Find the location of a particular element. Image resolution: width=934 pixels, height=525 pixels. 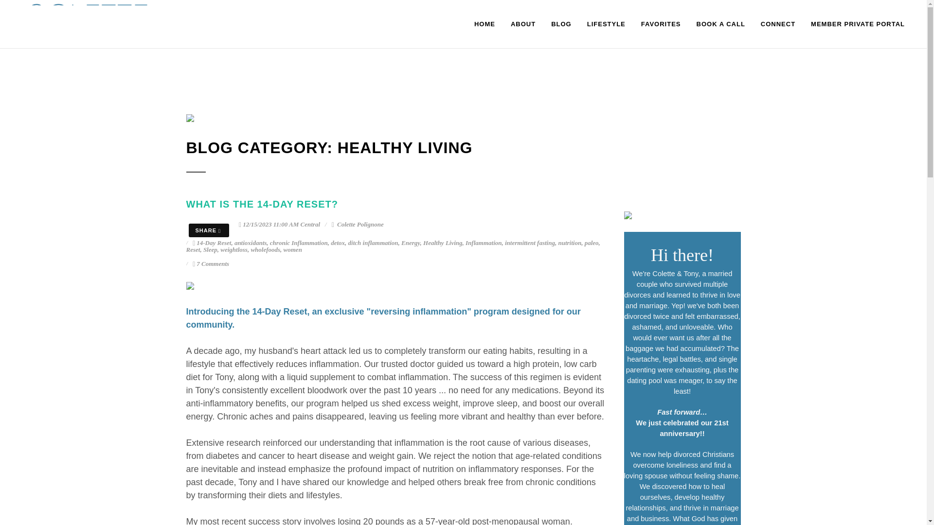

FAVORITES is located at coordinates (661, 24).